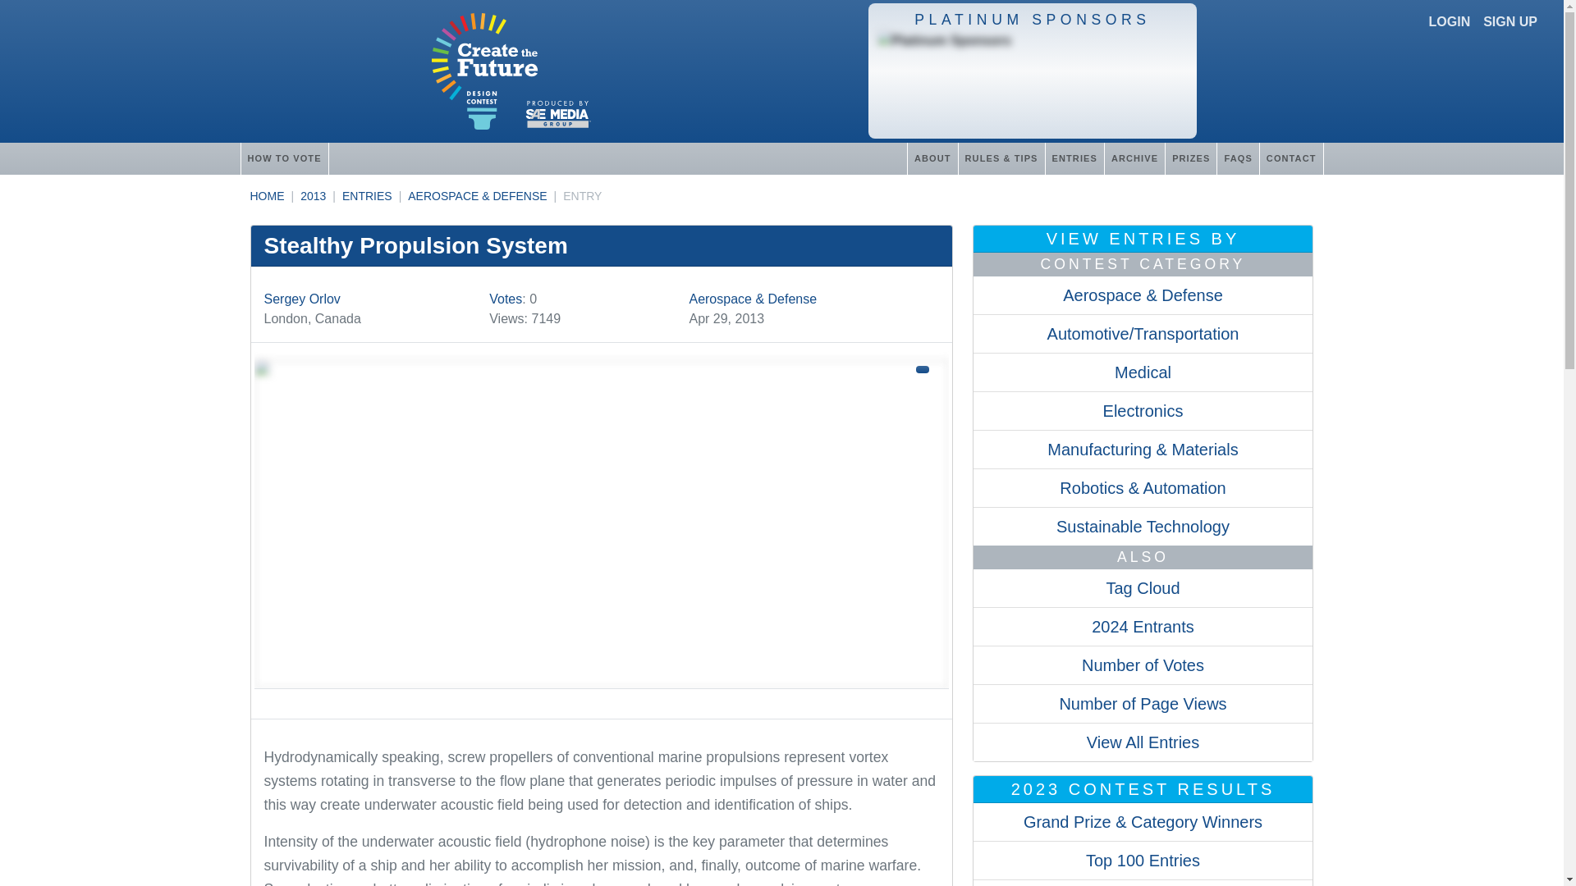  What do you see at coordinates (1510, 21) in the screenshot?
I see `SIGN UP` at bounding box center [1510, 21].